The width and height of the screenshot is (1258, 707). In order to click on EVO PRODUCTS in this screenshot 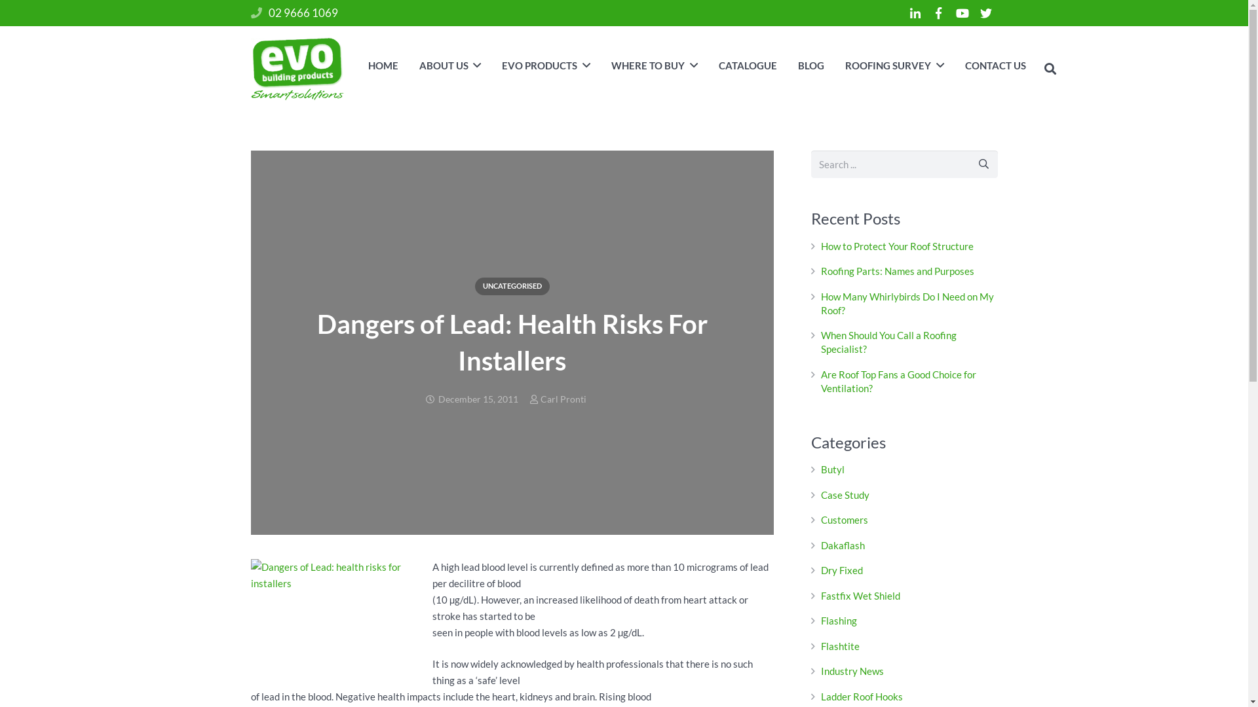, I will do `click(546, 65)`.